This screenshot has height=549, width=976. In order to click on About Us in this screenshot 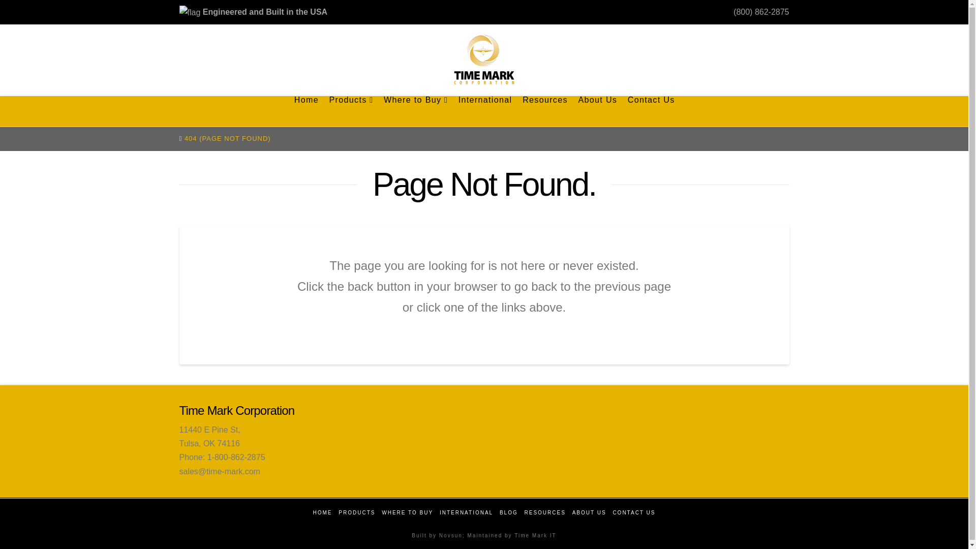, I will do `click(597, 111)`.